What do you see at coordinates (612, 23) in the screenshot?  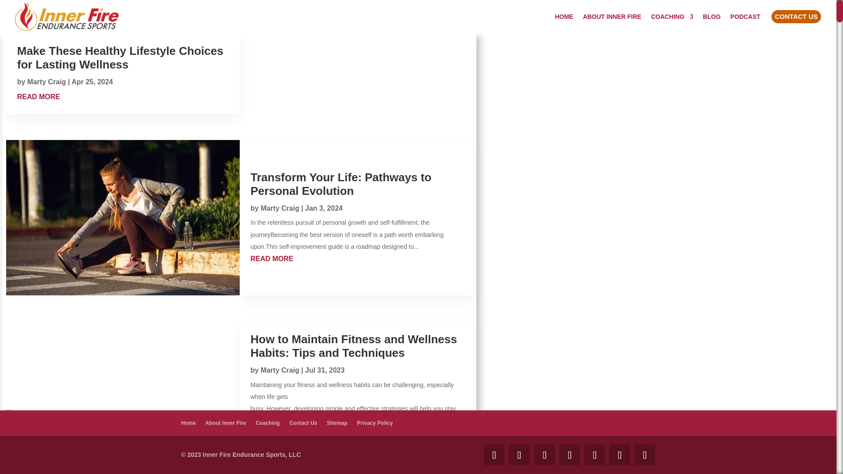 I see `ABOUT INNER FIRE` at bounding box center [612, 23].